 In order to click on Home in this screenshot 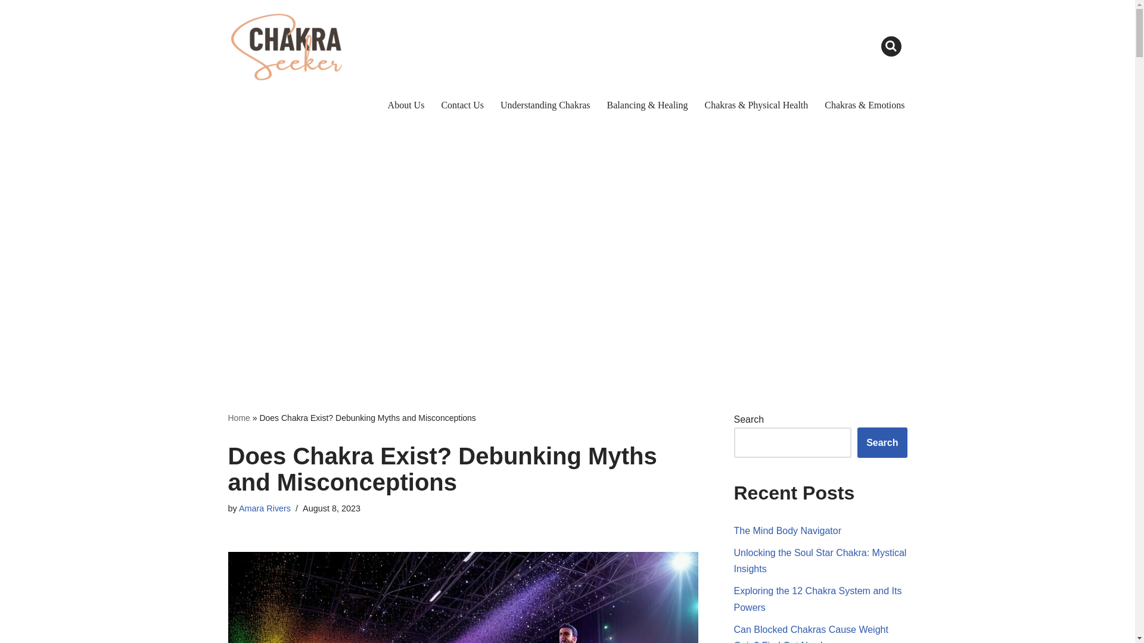, I will do `click(238, 418)`.